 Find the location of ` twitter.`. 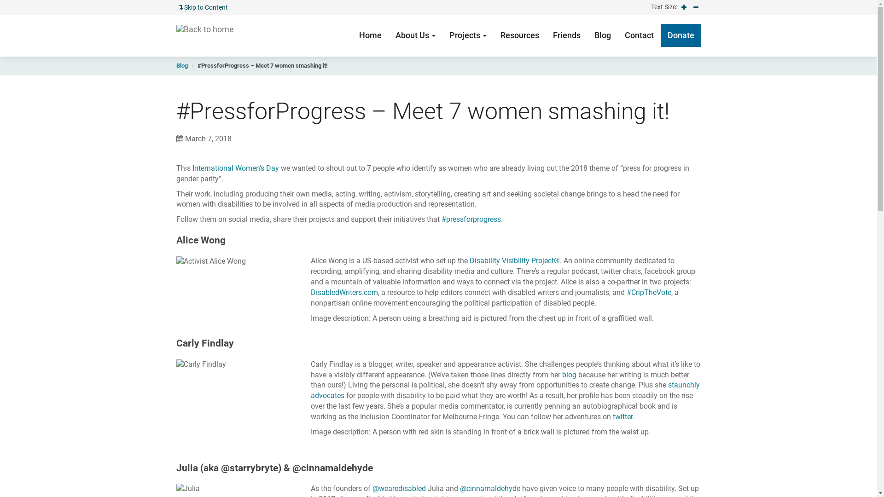

 twitter. is located at coordinates (622, 417).